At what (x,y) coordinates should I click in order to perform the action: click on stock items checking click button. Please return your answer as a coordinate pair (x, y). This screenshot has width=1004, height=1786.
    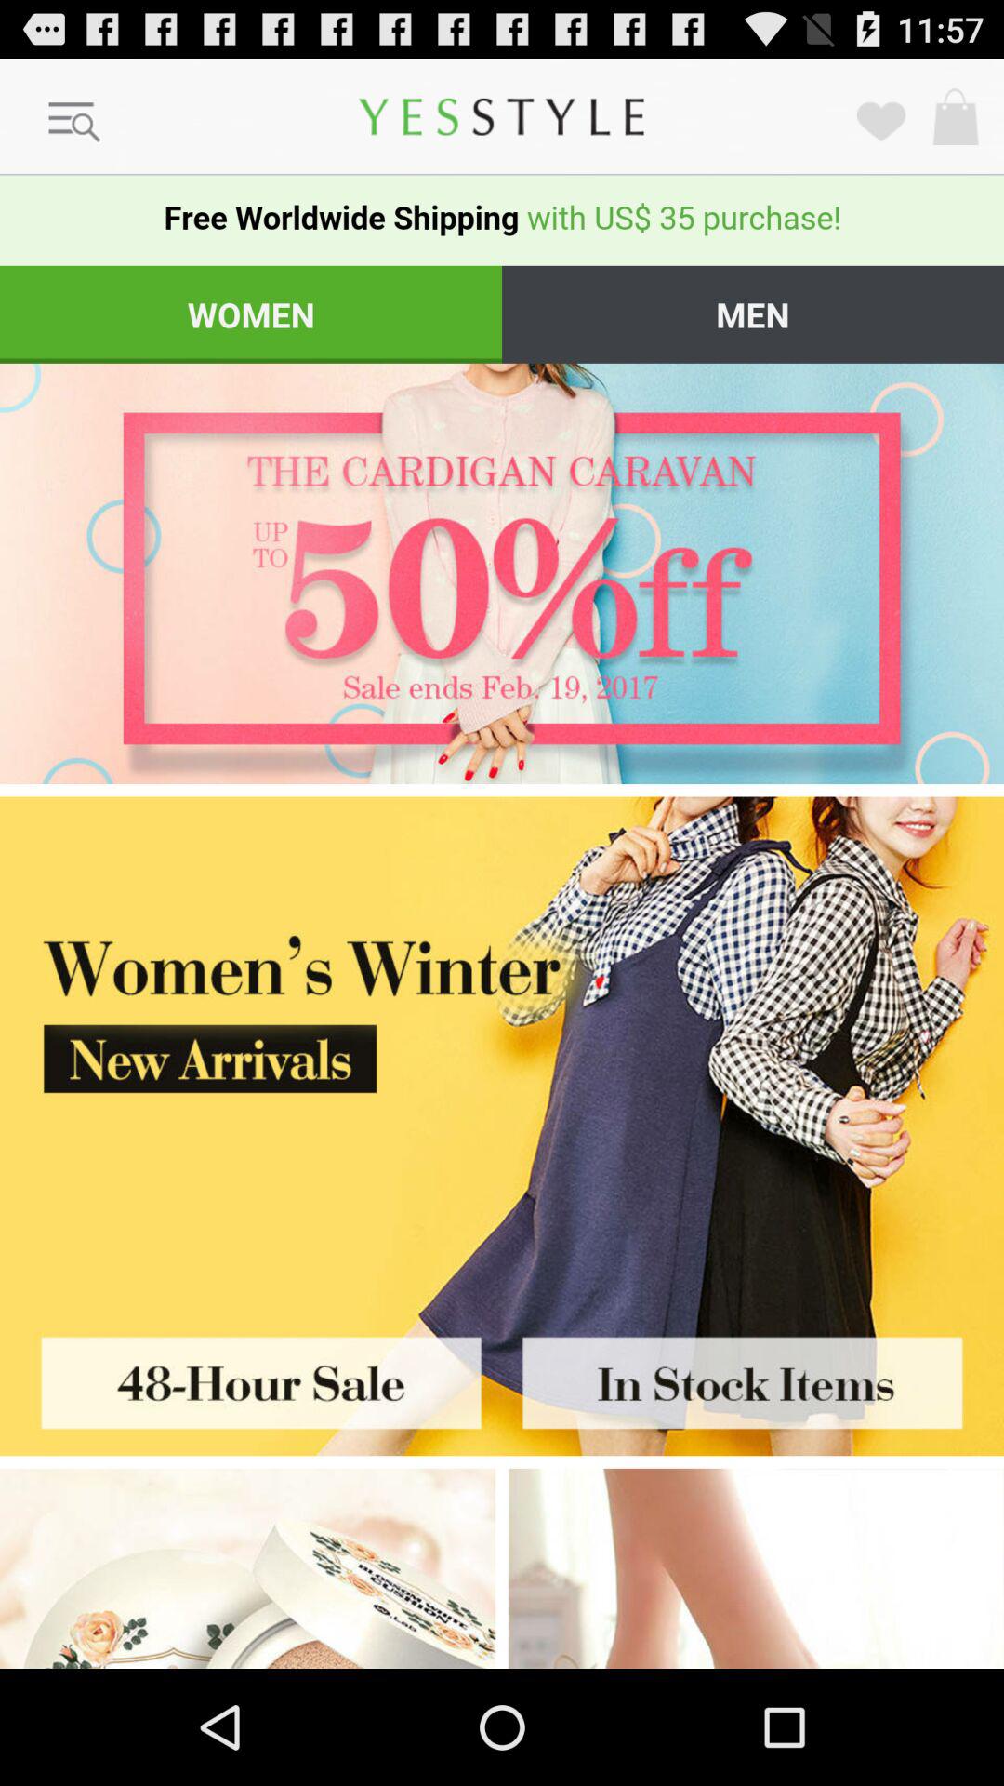
    Looking at the image, I should click on (753, 1377).